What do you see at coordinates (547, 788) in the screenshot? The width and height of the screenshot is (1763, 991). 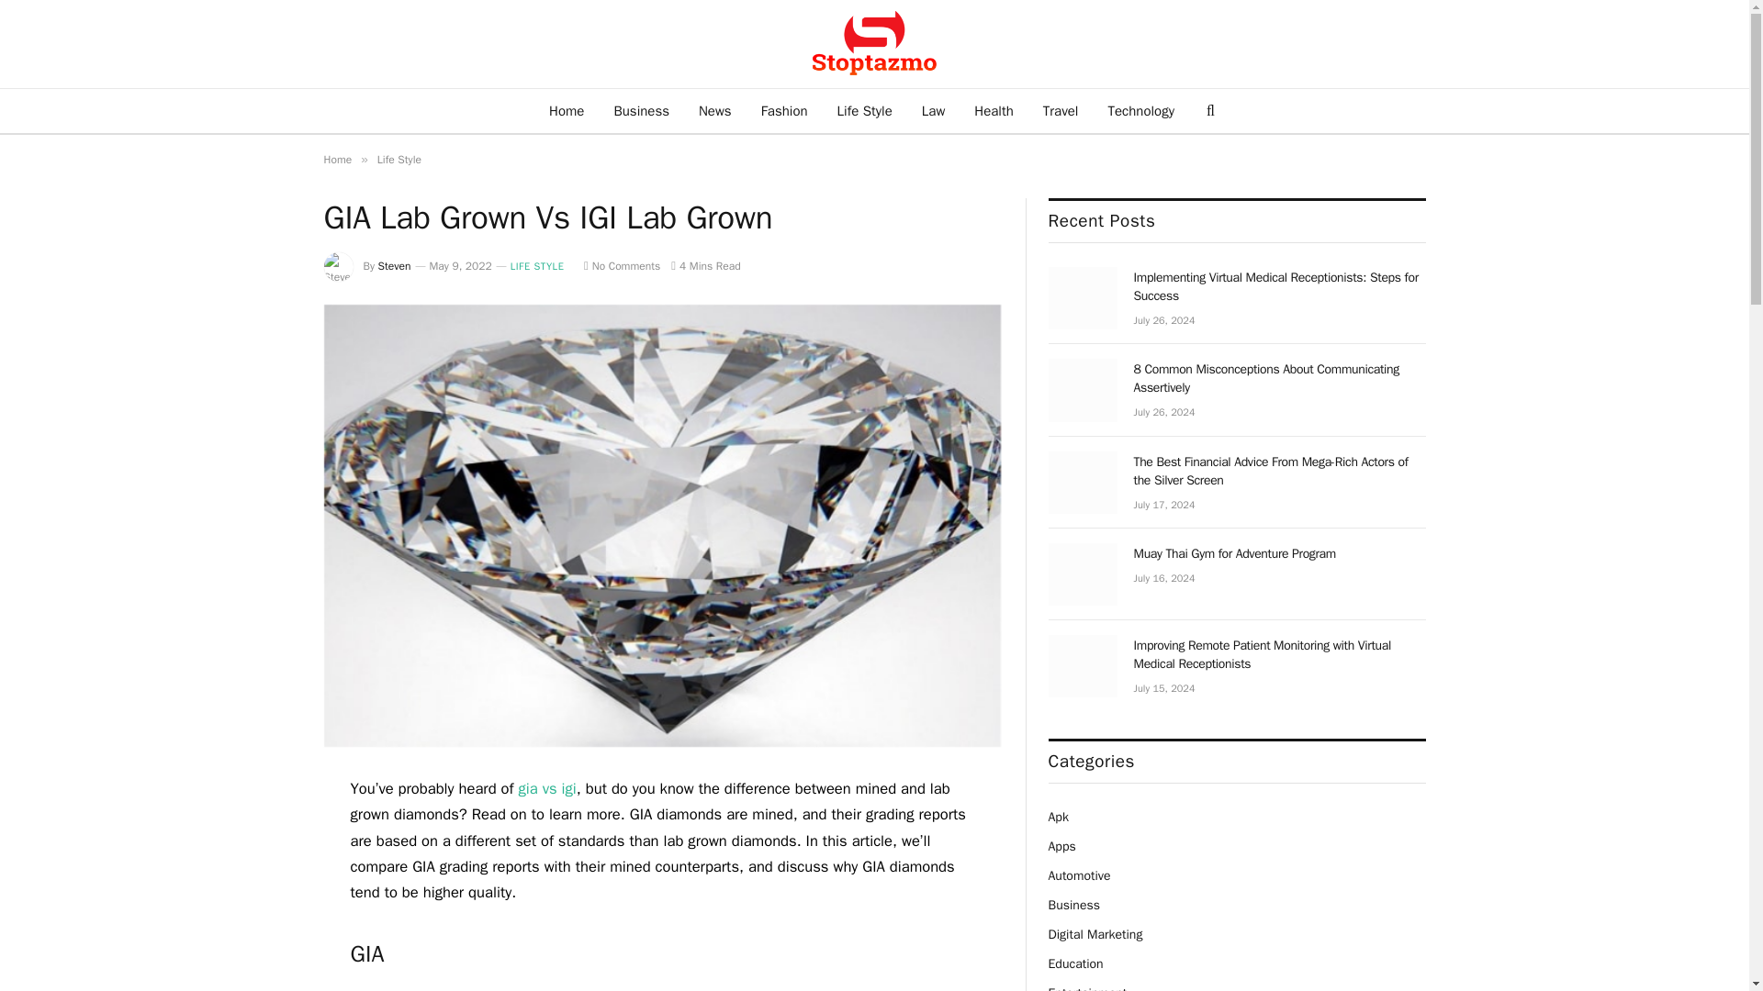 I see `gia vs igi` at bounding box center [547, 788].